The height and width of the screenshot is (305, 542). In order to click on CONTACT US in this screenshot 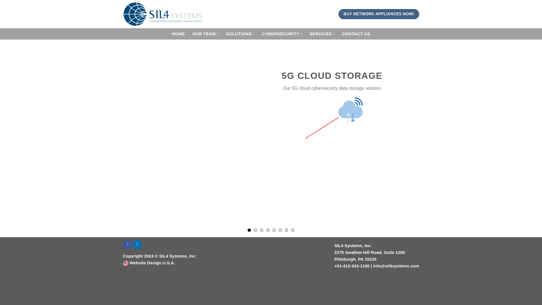, I will do `click(356, 34)`.